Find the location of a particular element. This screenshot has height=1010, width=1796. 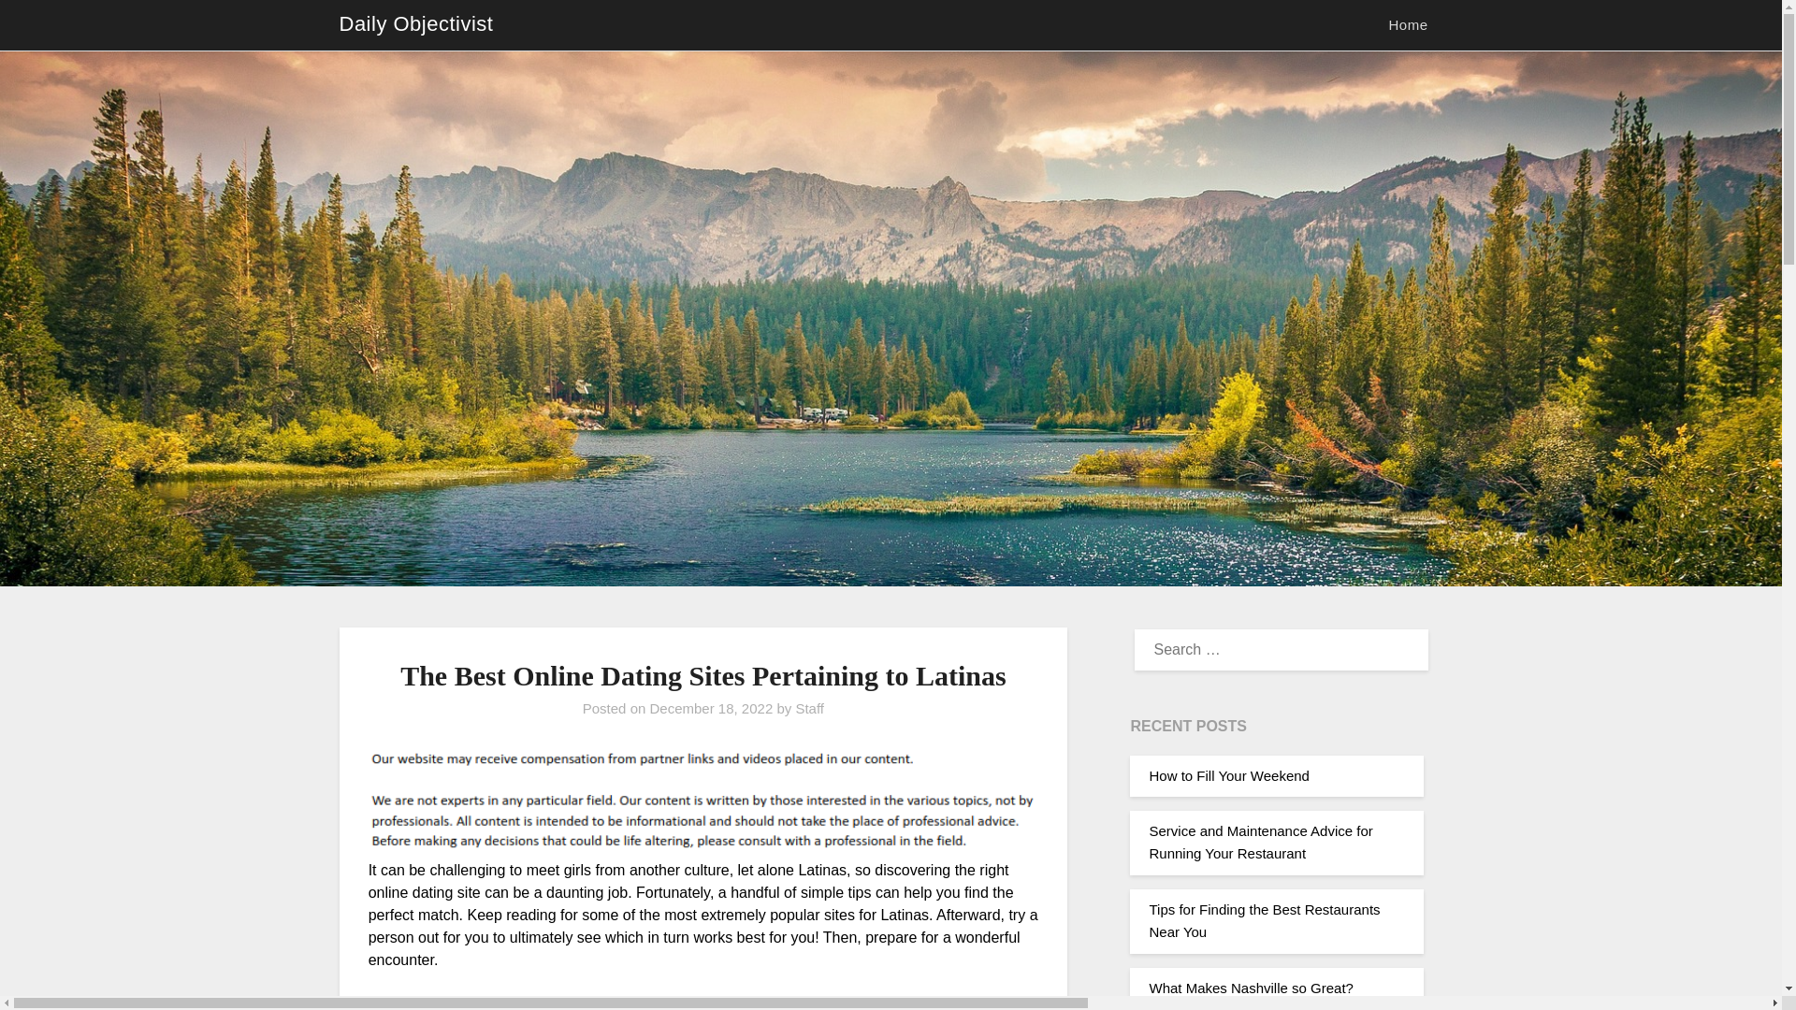

Staff is located at coordinates (810, 708).